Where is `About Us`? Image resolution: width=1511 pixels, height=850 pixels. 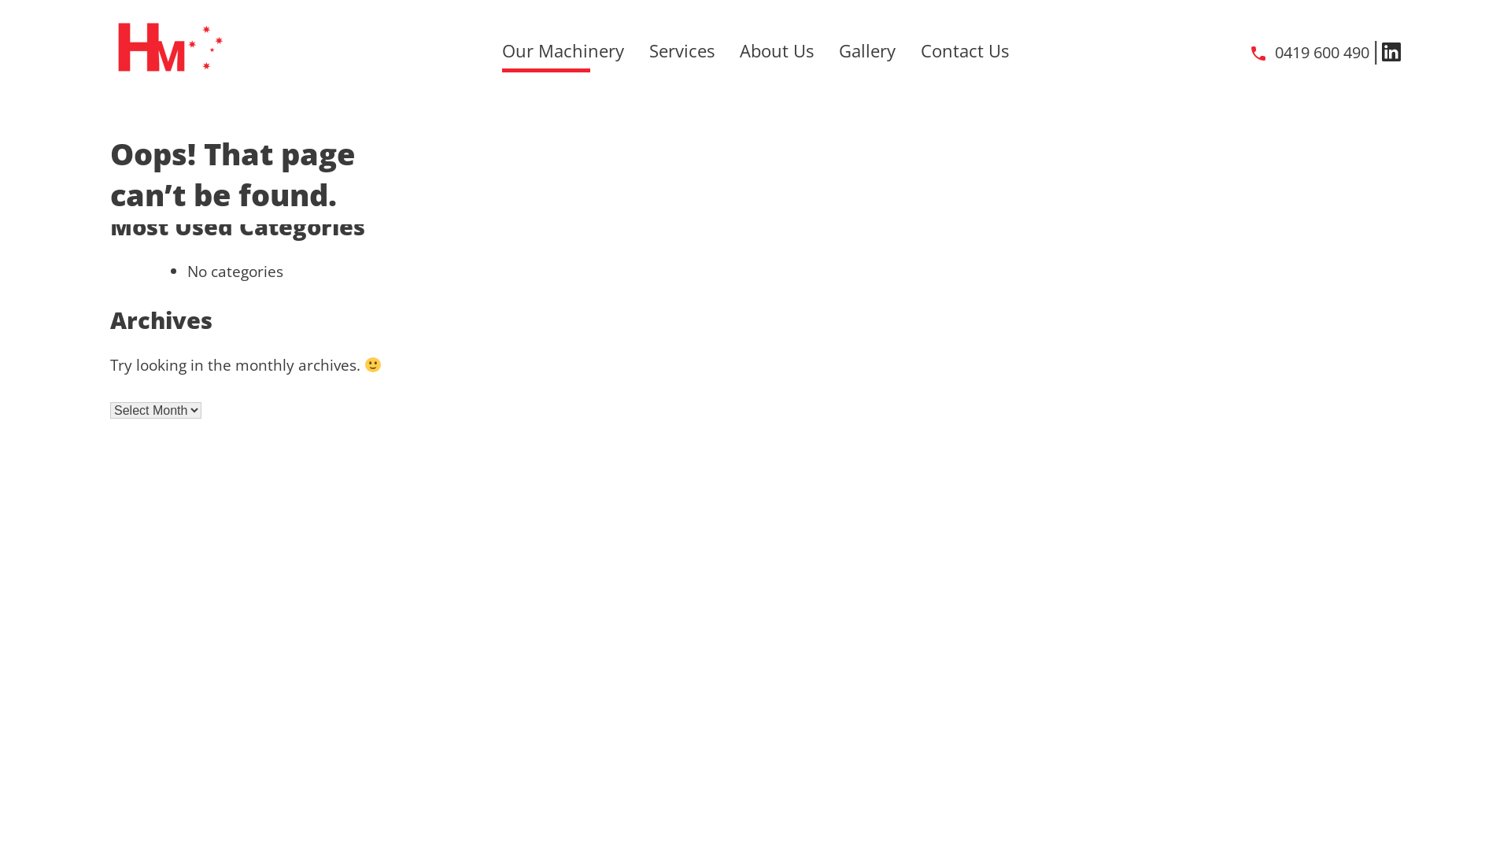 About Us is located at coordinates (777, 50).